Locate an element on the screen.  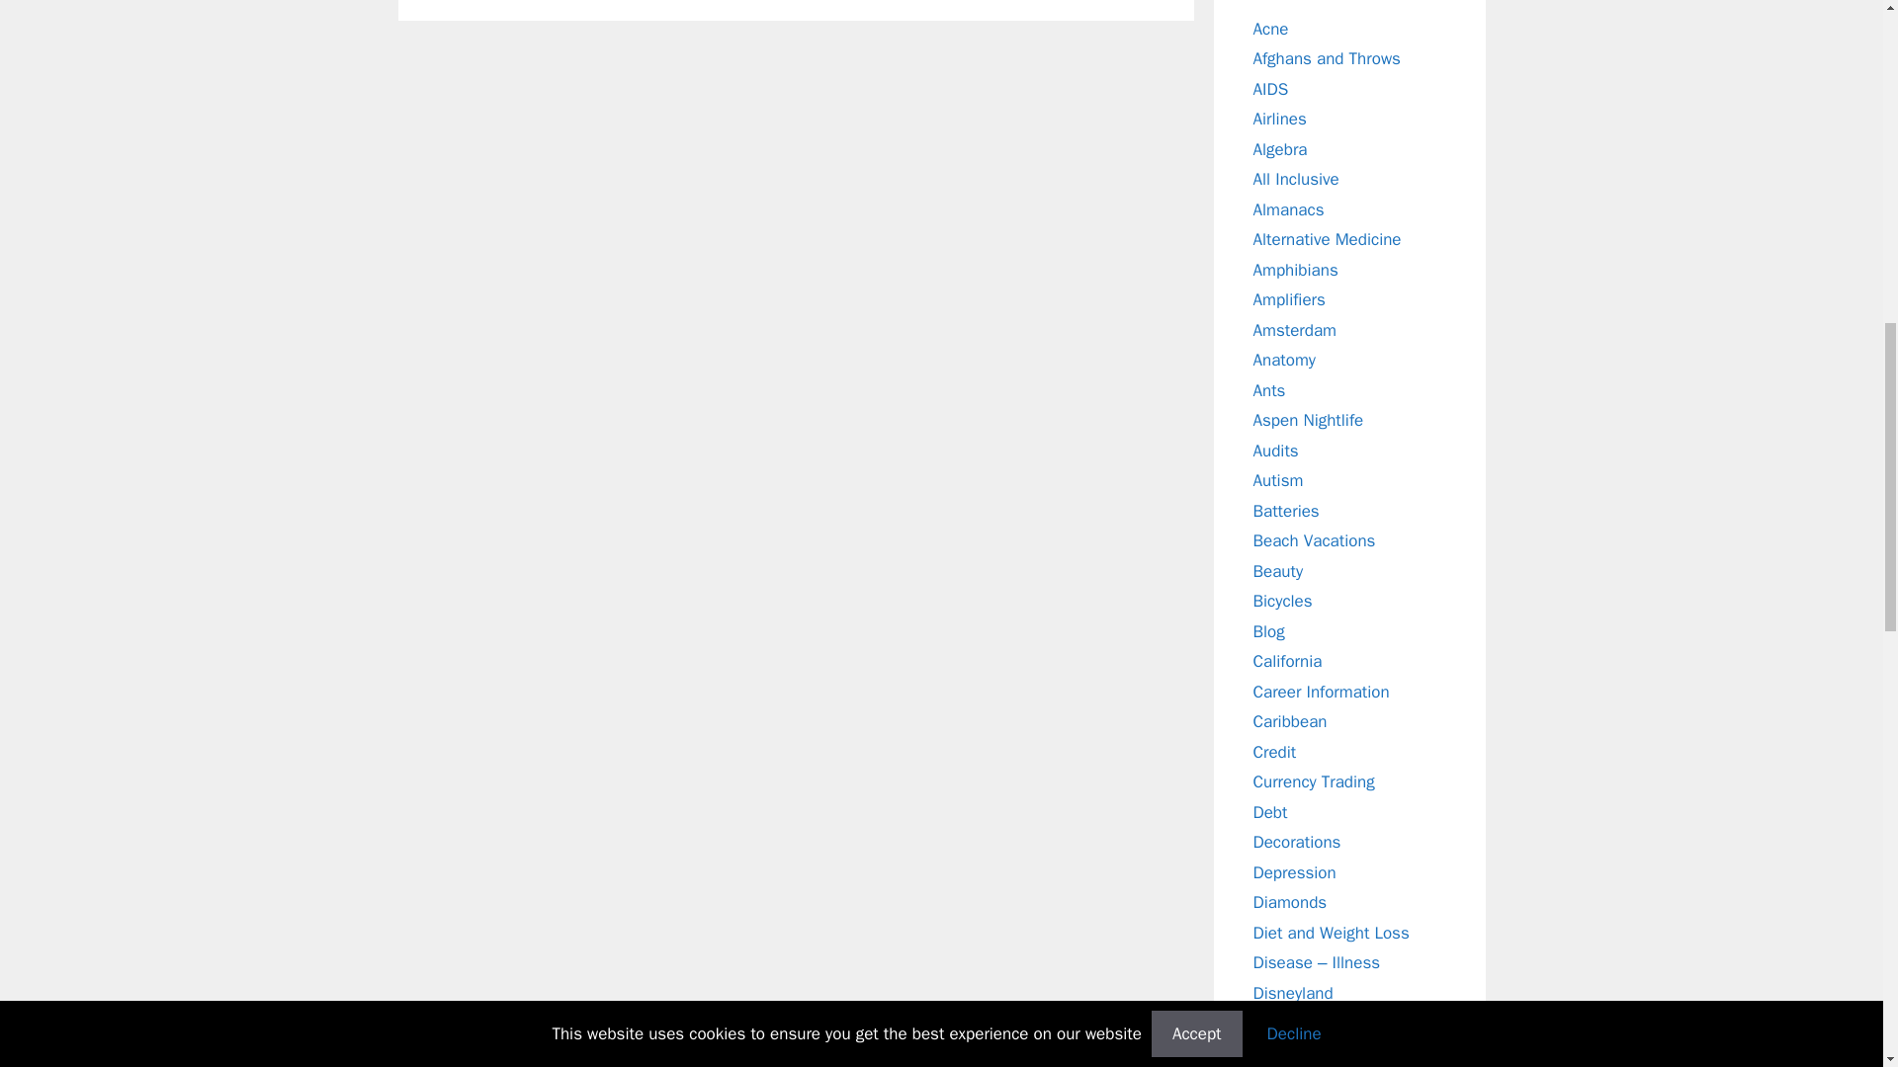
Autism is located at coordinates (1278, 480).